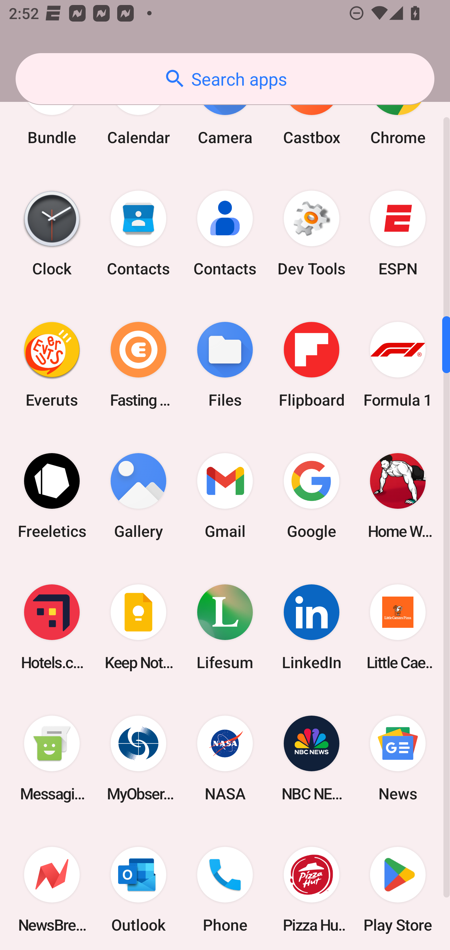  I want to click on Flipboard, so click(311, 365).